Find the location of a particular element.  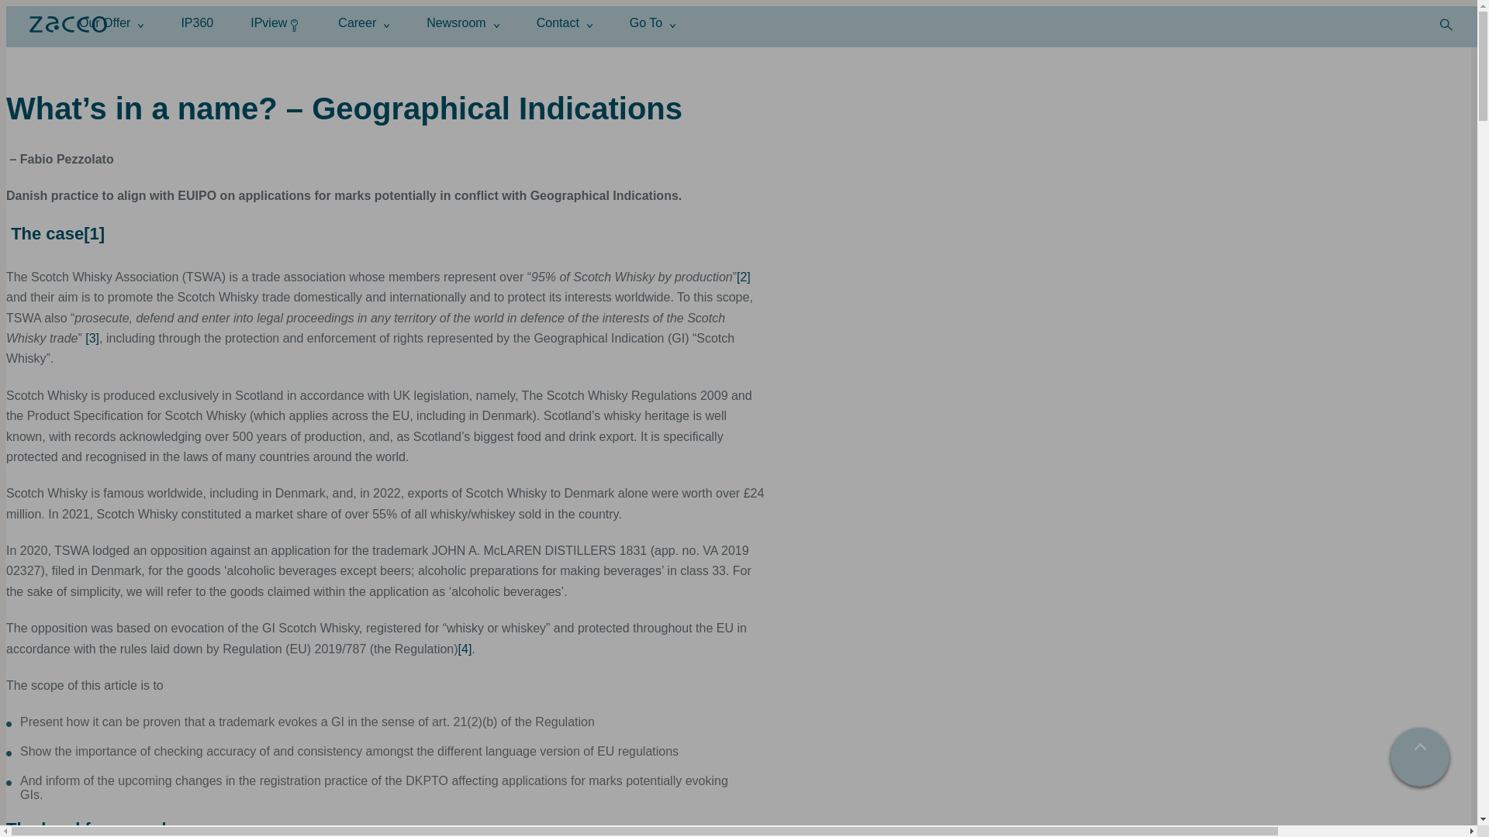

Our Offer is located at coordinates (110, 22).